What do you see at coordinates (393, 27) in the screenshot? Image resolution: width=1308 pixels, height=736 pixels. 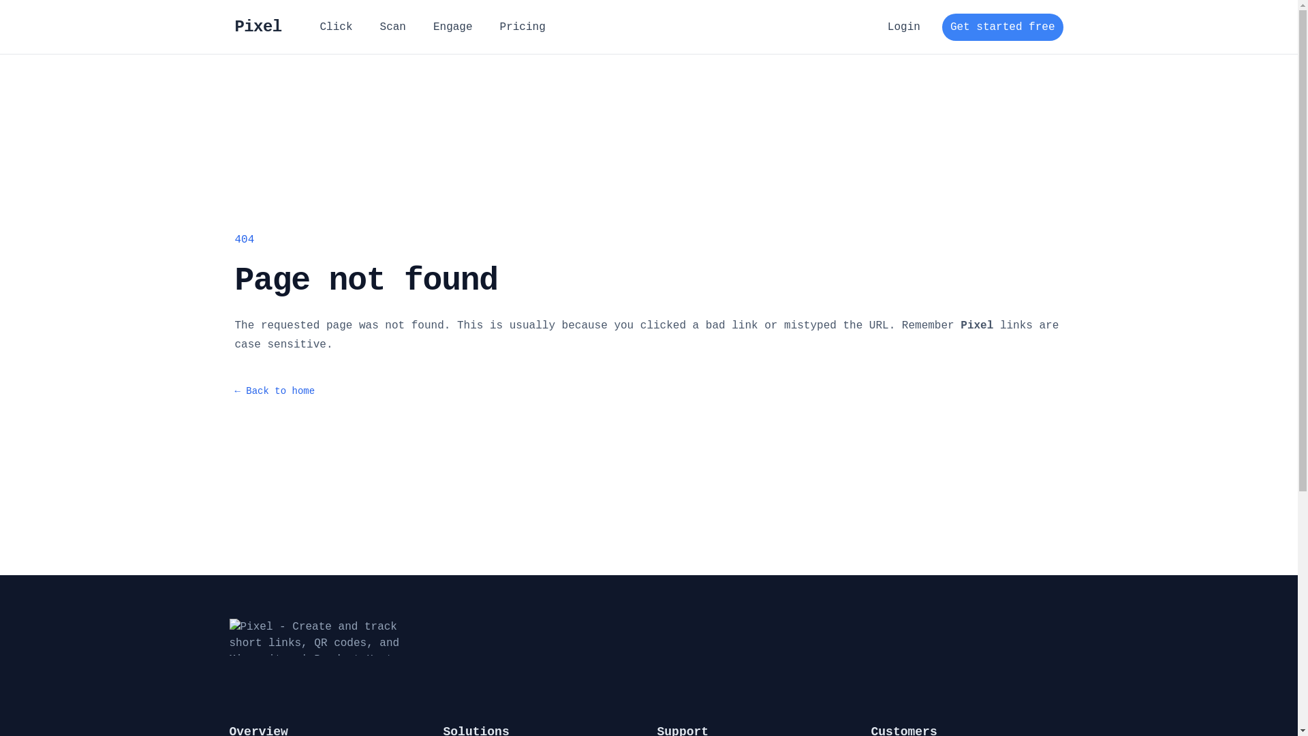 I see `Scan` at bounding box center [393, 27].